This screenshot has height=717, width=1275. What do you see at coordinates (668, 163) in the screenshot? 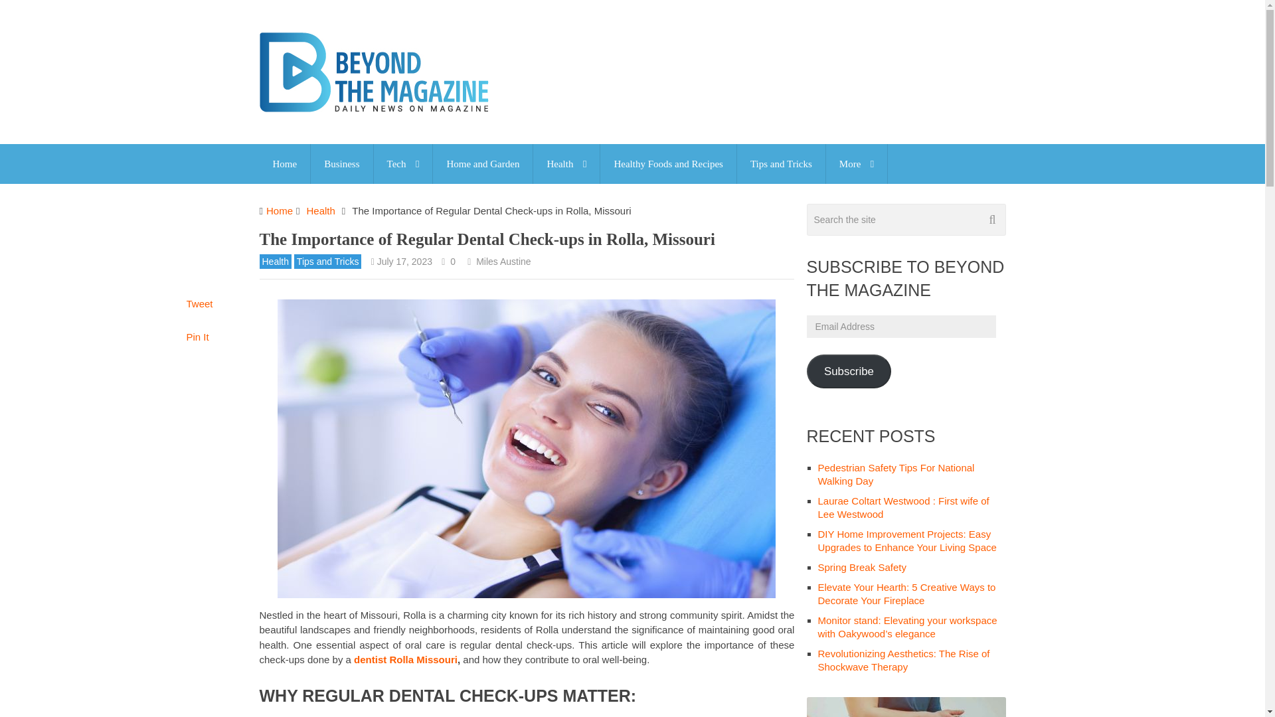
I see `Healthy Foods and Recipes` at bounding box center [668, 163].